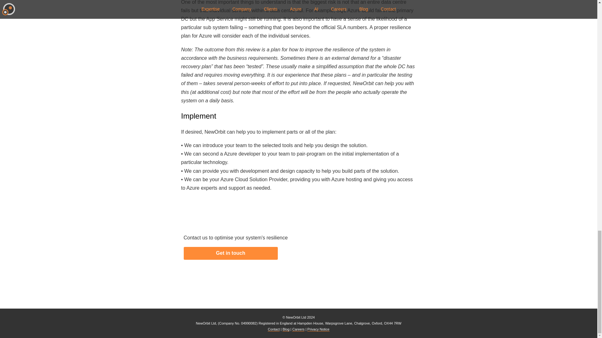  What do you see at coordinates (274, 329) in the screenshot?
I see `Contact` at bounding box center [274, 329].